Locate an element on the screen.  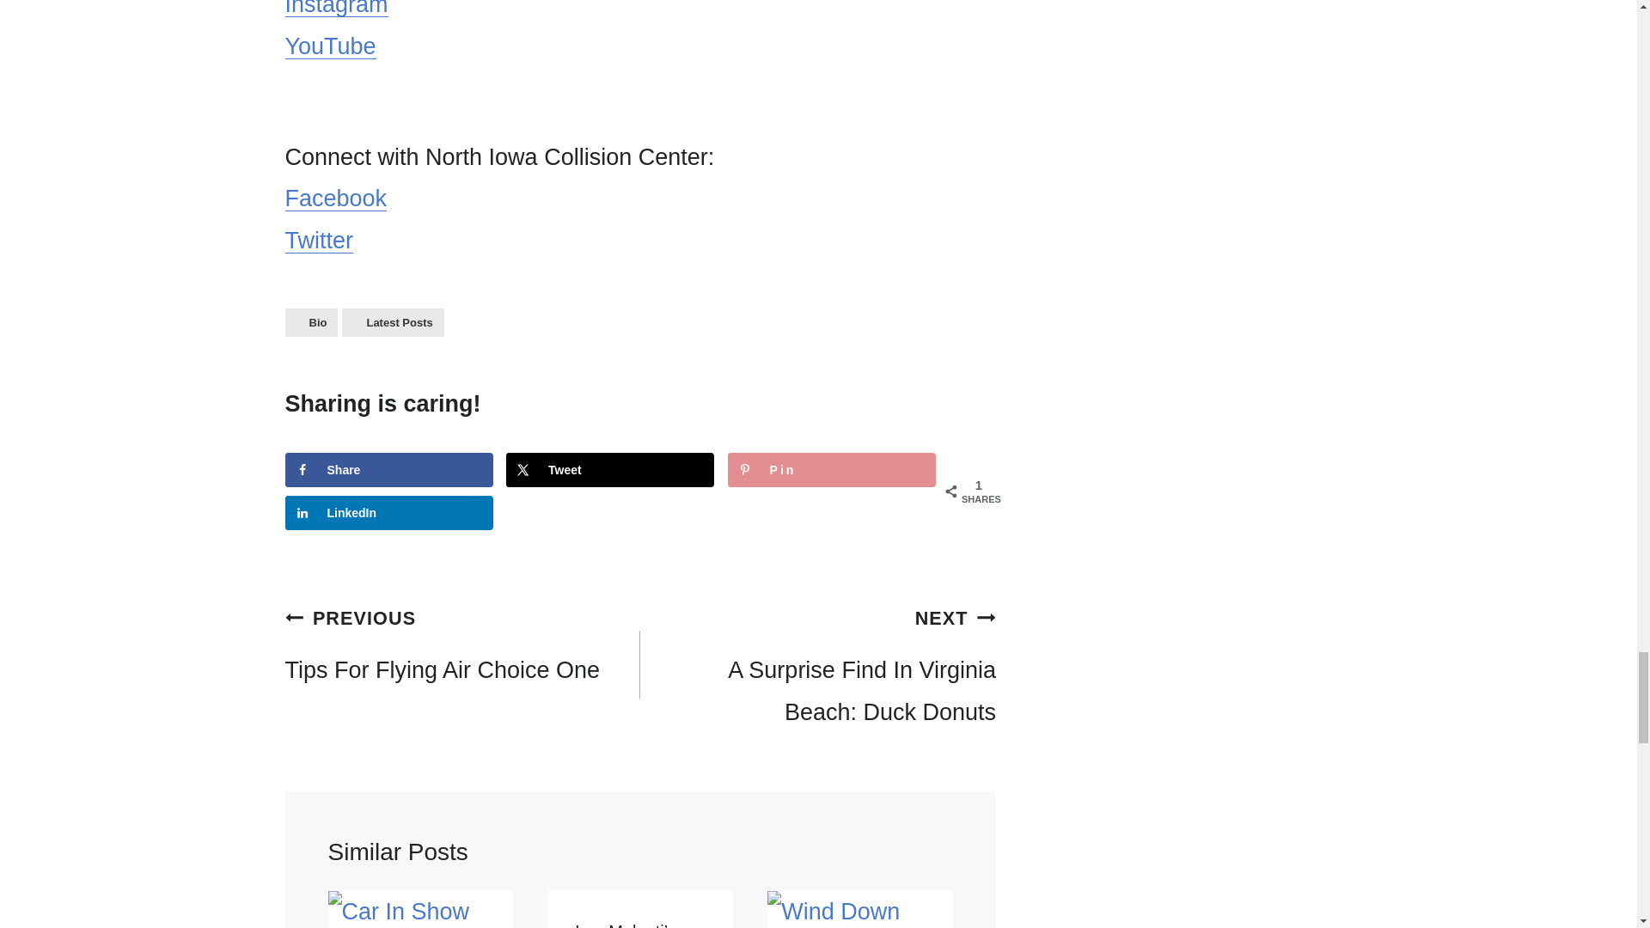
Share on X is located at coordinates (610, 470).